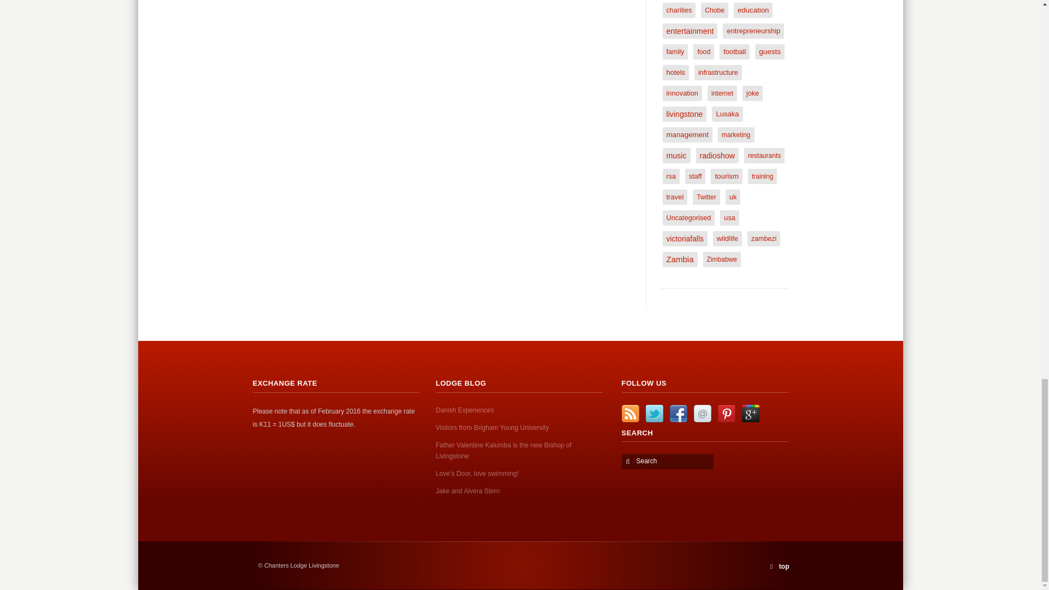 This screenshot has width=1049, height=590. I want to click on Search, so click(669, 461).